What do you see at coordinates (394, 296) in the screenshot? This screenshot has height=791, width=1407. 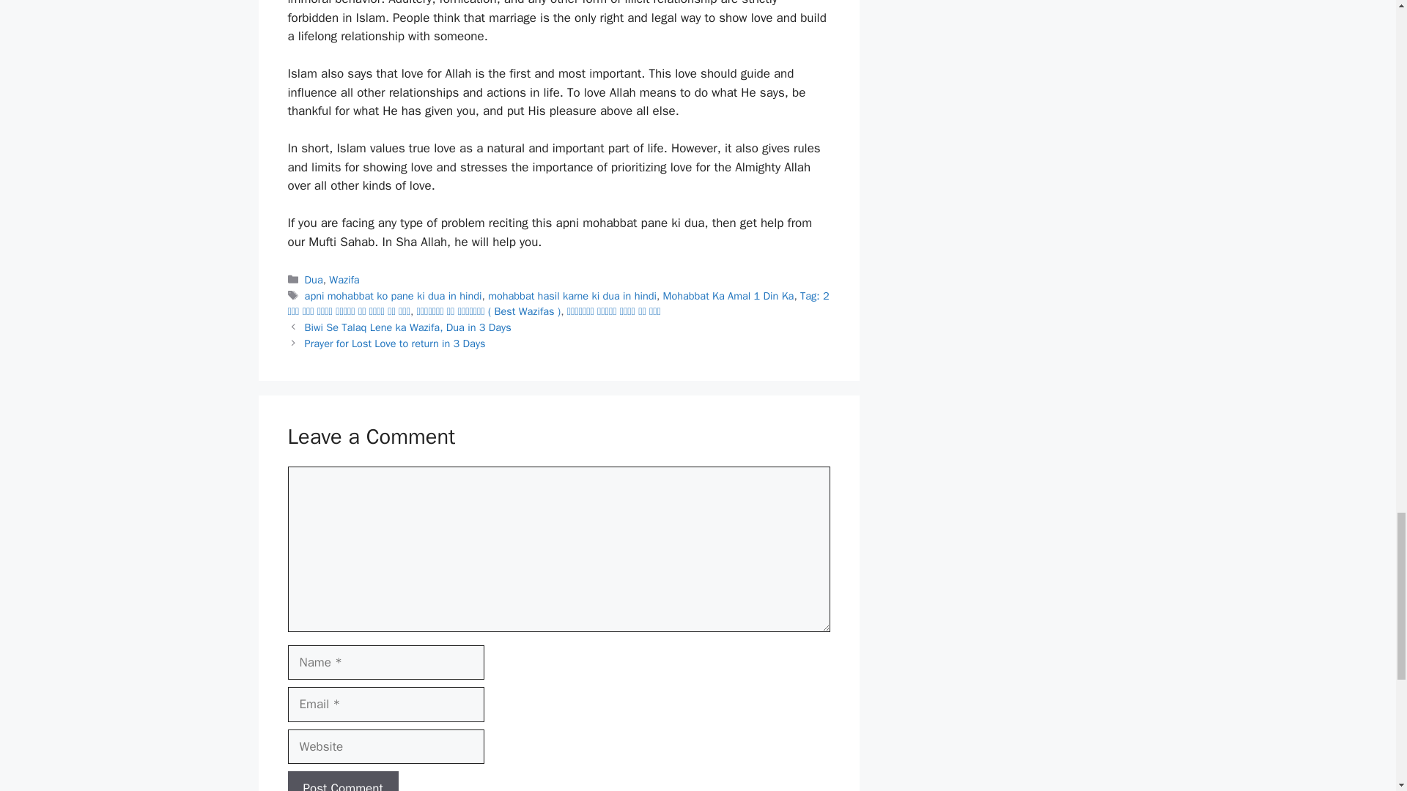 I see `apni mohabbat ko pane ki dua in hindi` at bounding box center [394, 296].